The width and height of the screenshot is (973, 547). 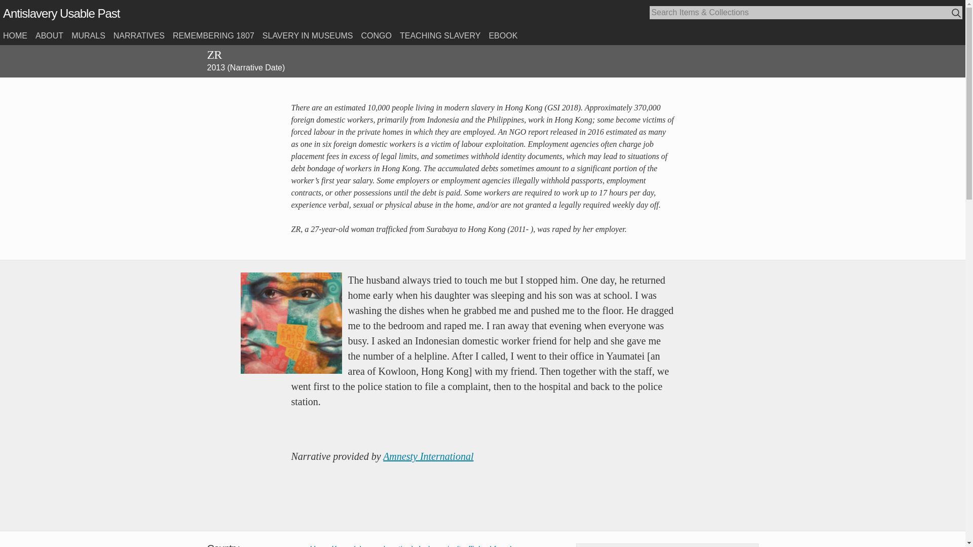 What do you see at coordinates (440, 35) in the screenshot?
I see `TEACHING SLAVERY` at bounding box center [440, 35].